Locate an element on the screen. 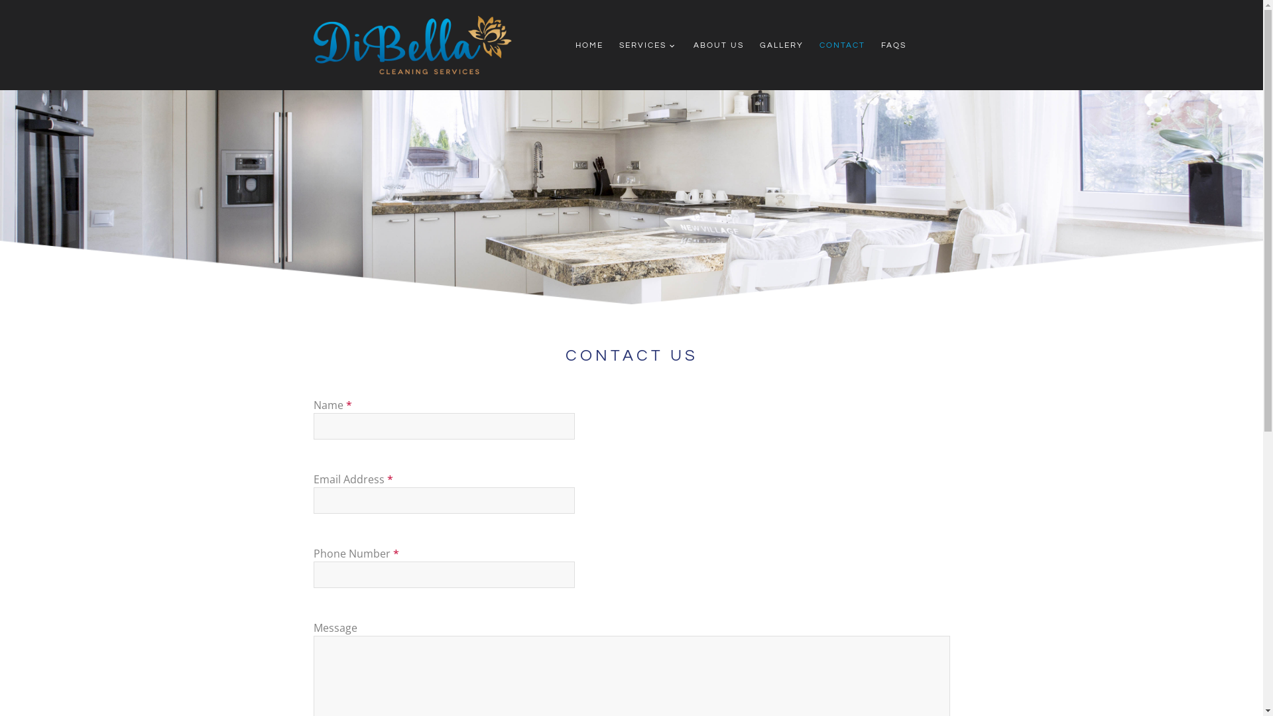 Image resolution: width=1273 pixels, height=716 pixels. CONTACT is located at coordinates (842, 45).